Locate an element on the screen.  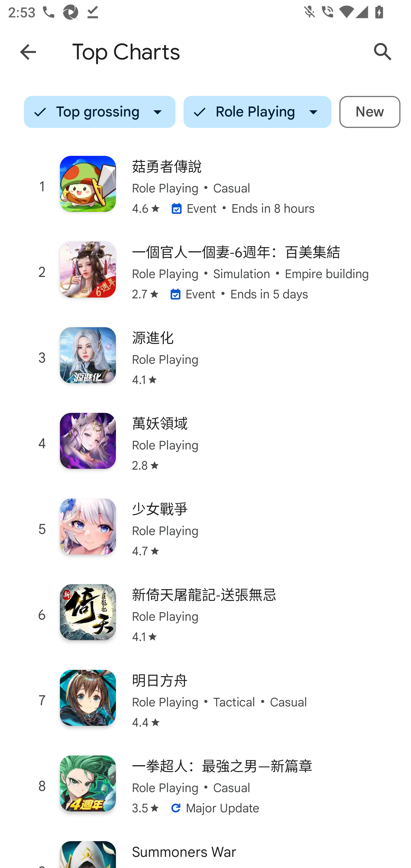
5 少女戰爭
Role Playing
Star rating: 4.7
 is located at coordinates (205, 529).